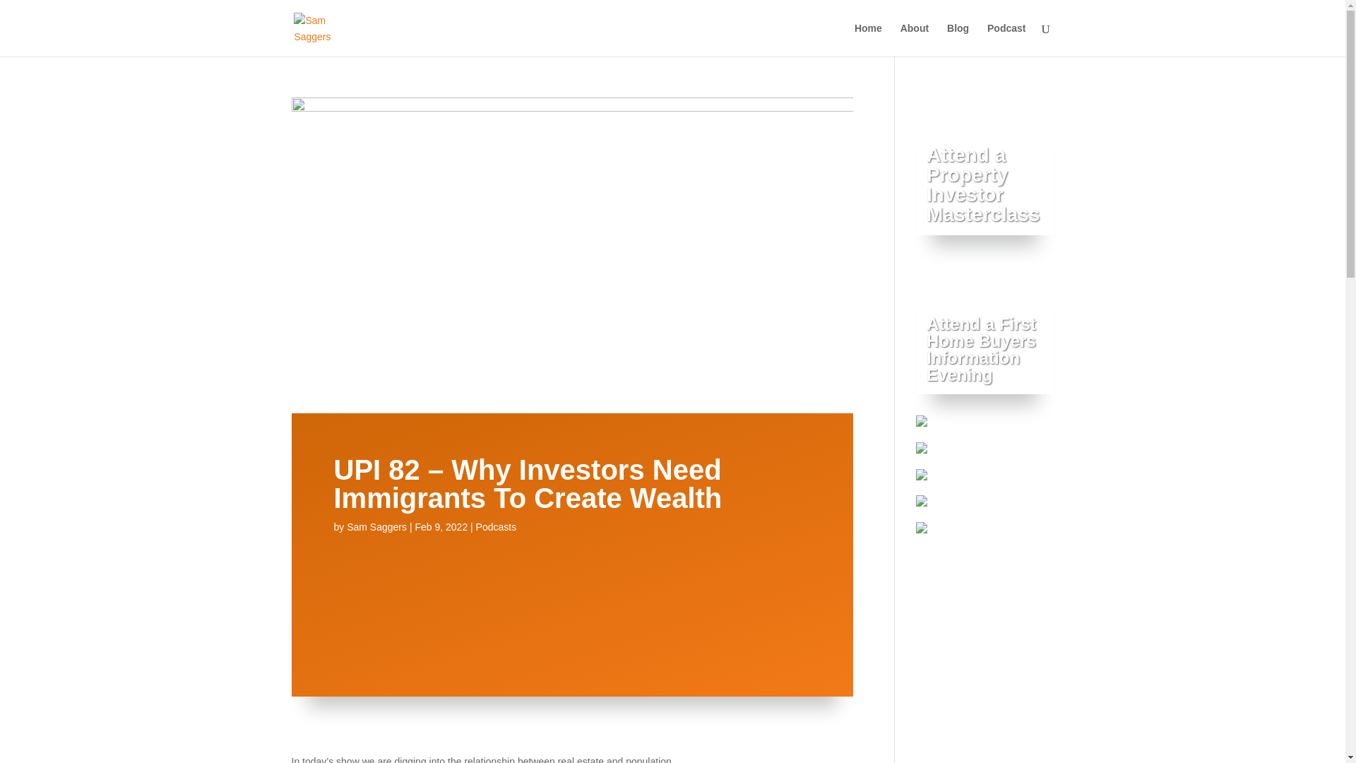 The image size is (1356, 763). What do you see at coordinates (958, 40) in the screenshot?
I see `Posts by Sam Saggers` at bounding box center [958, 40].